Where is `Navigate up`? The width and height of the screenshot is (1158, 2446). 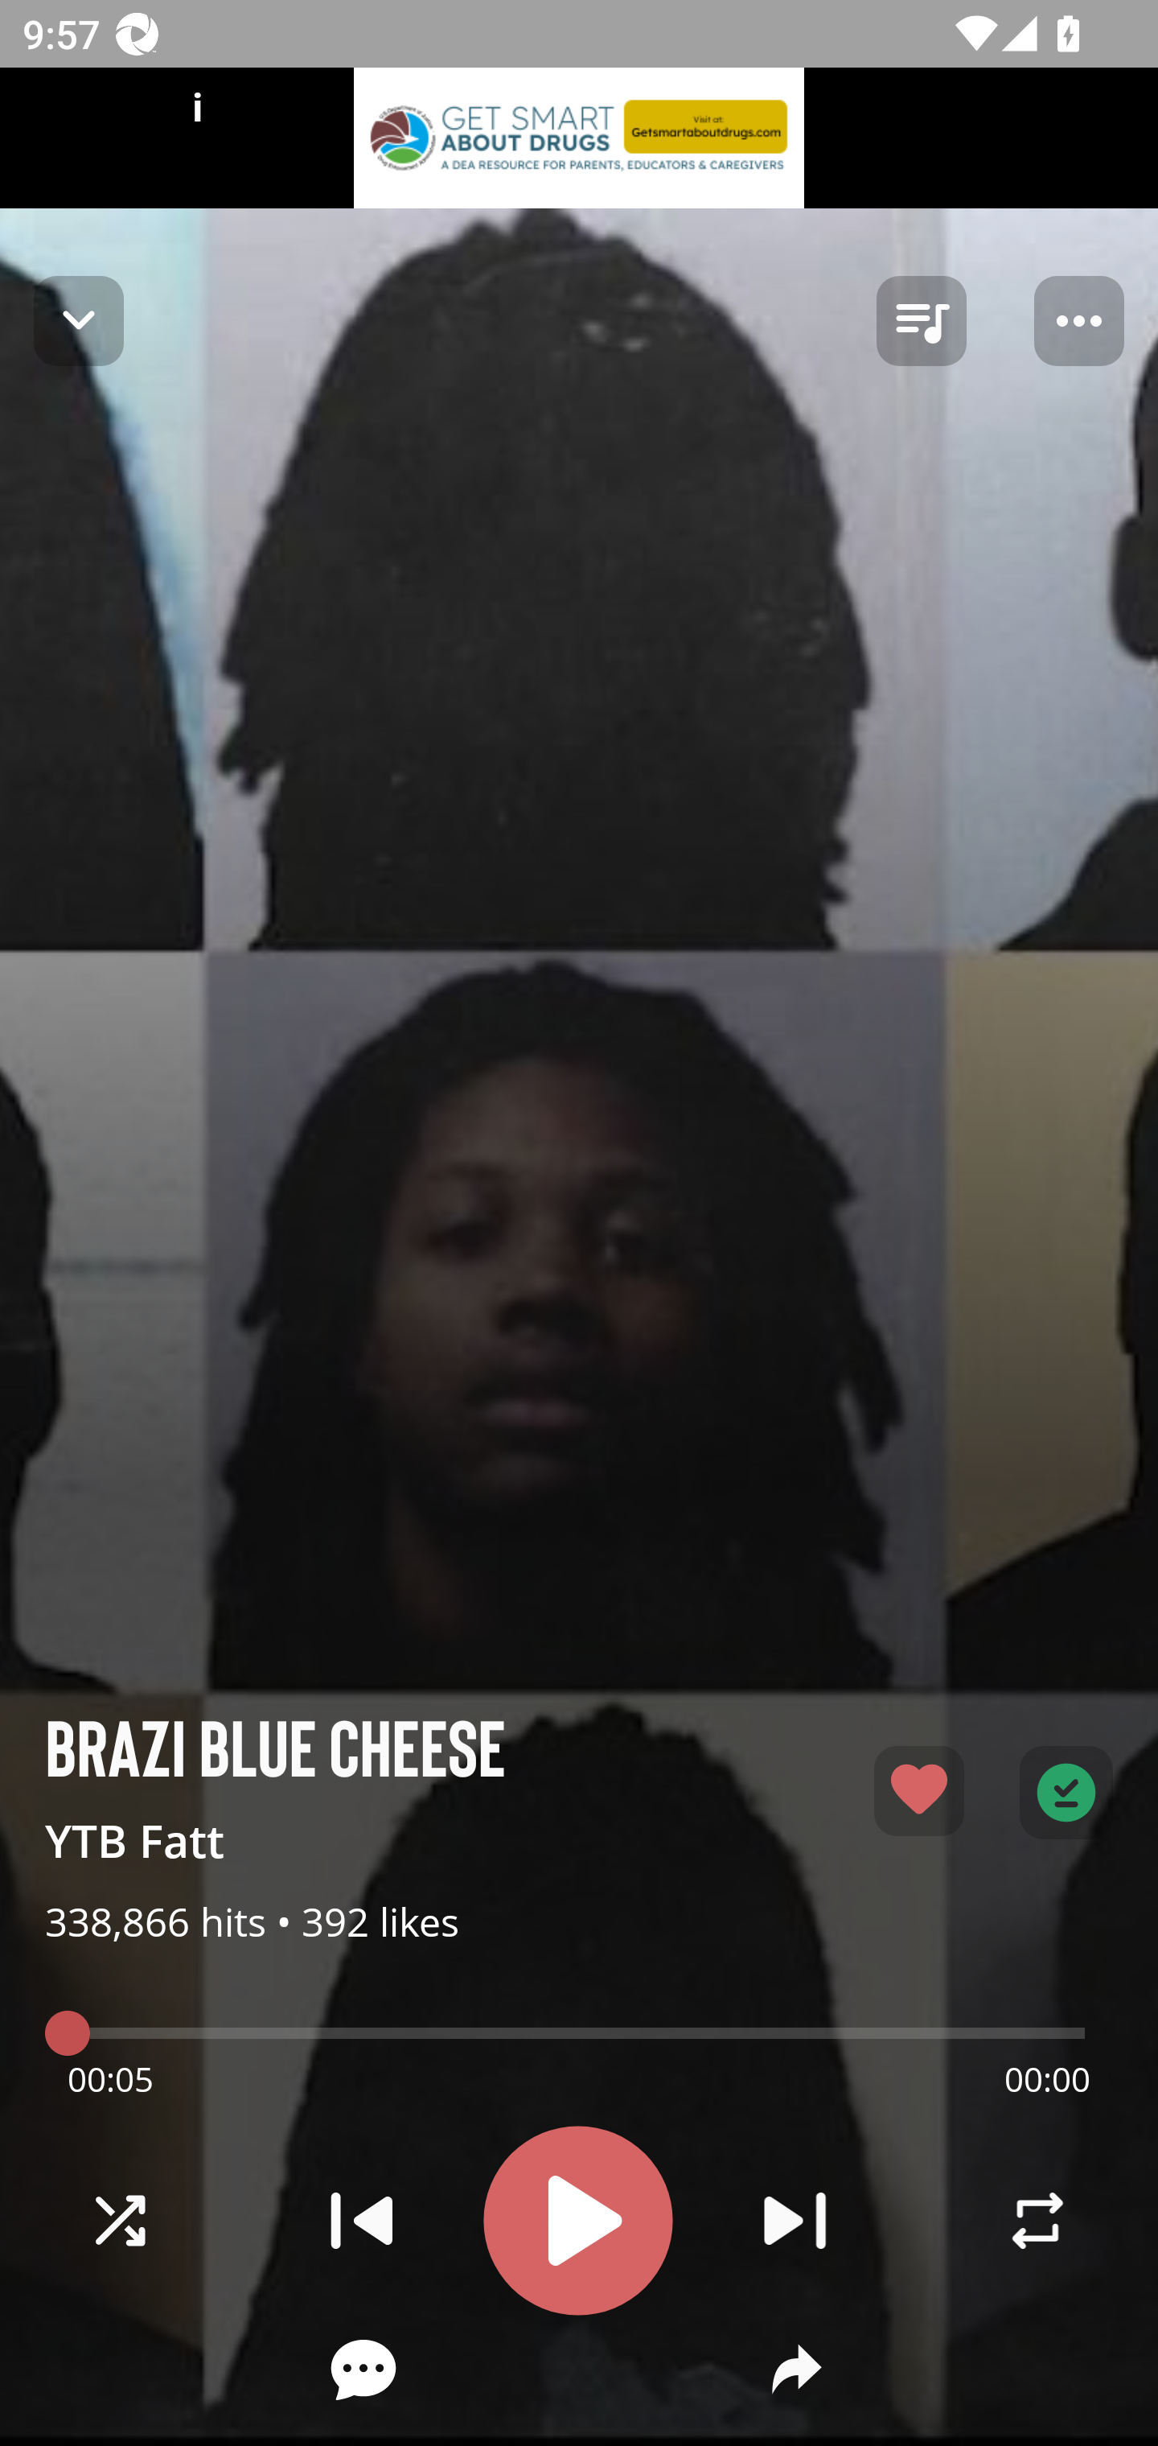 Navigate up is located at coordinates (79, 320).